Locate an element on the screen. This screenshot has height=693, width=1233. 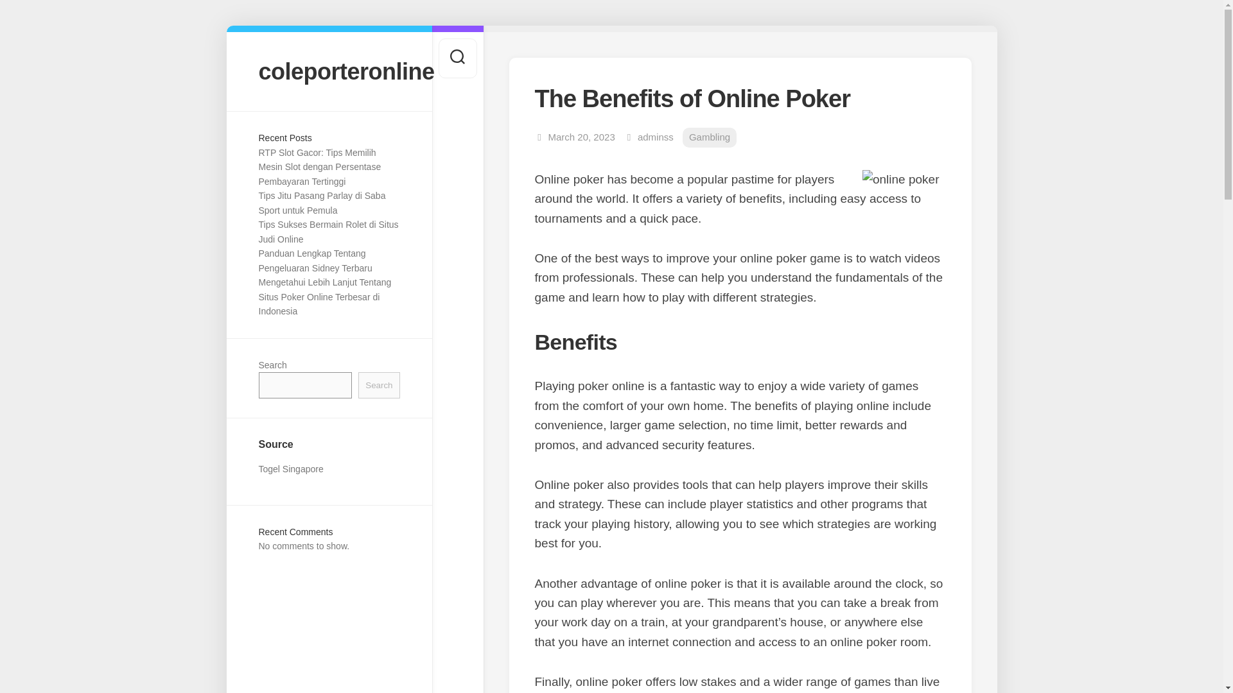
Panduan Lengkap Tentang Pengeluaran Sidney Terbaru is located at coordinates (315, 261).